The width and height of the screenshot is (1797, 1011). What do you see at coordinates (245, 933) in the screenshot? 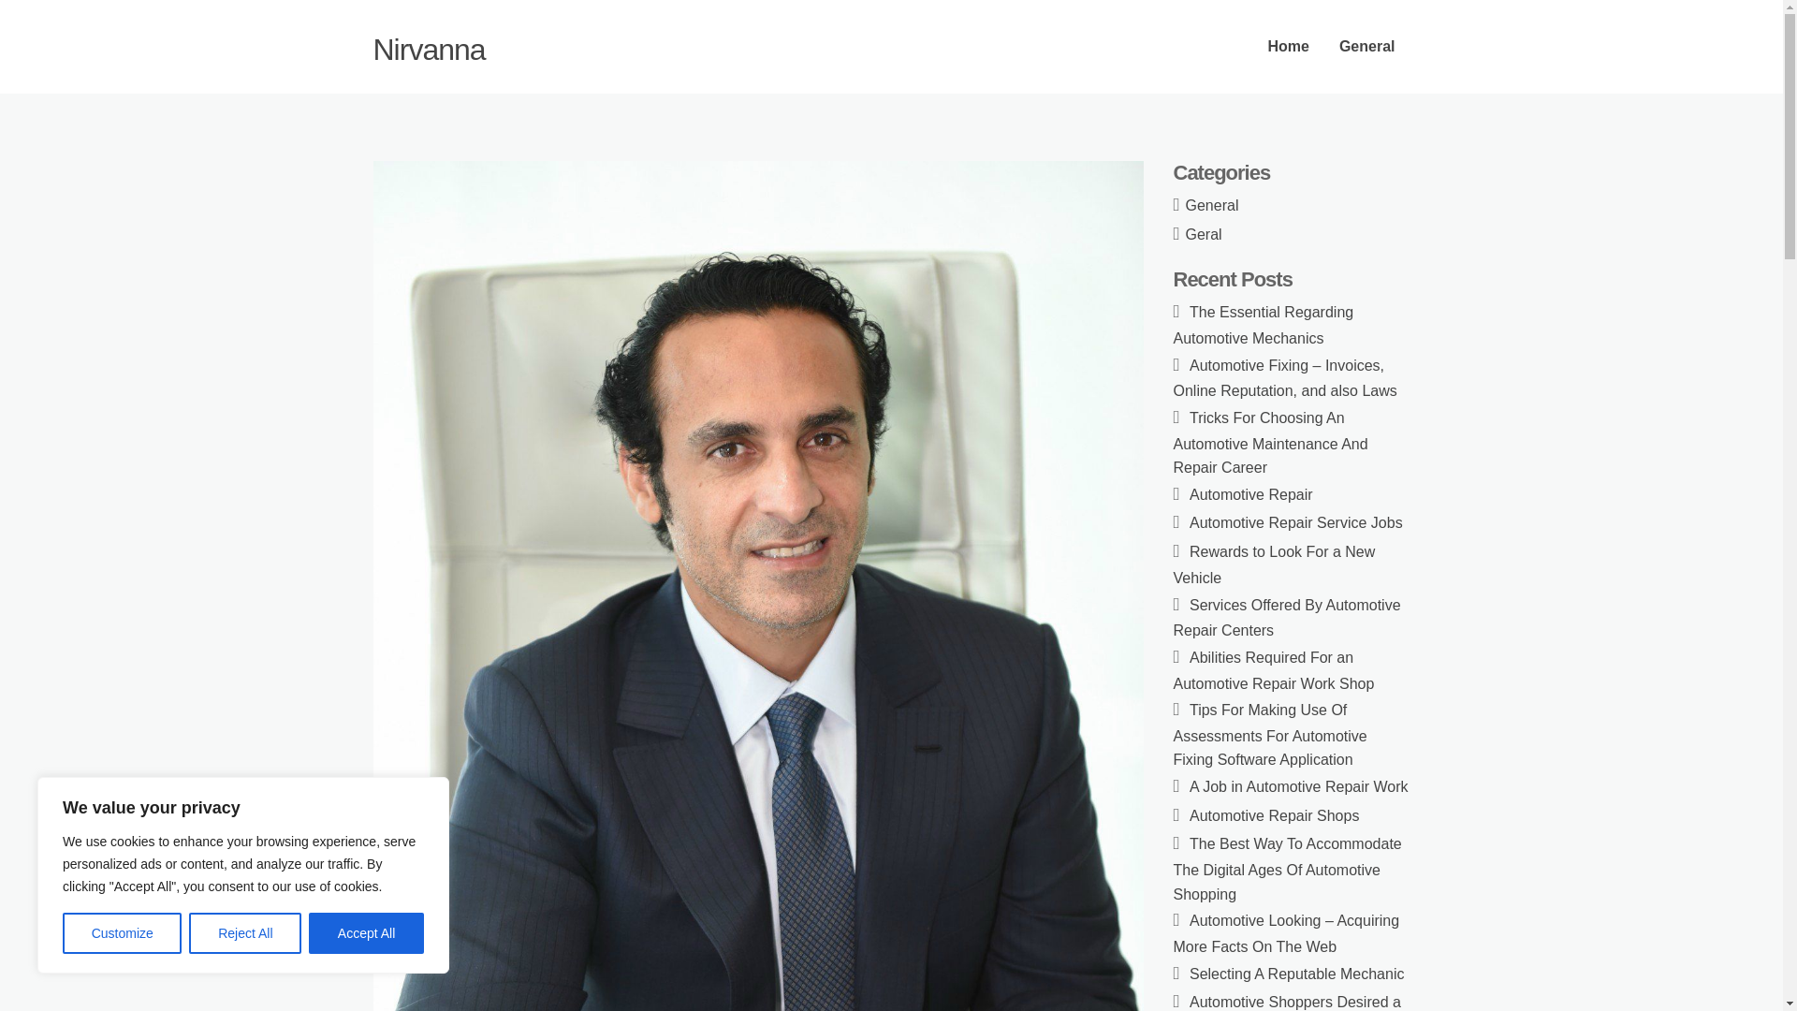
I see `Reject All` at bounding box center [245, 933].